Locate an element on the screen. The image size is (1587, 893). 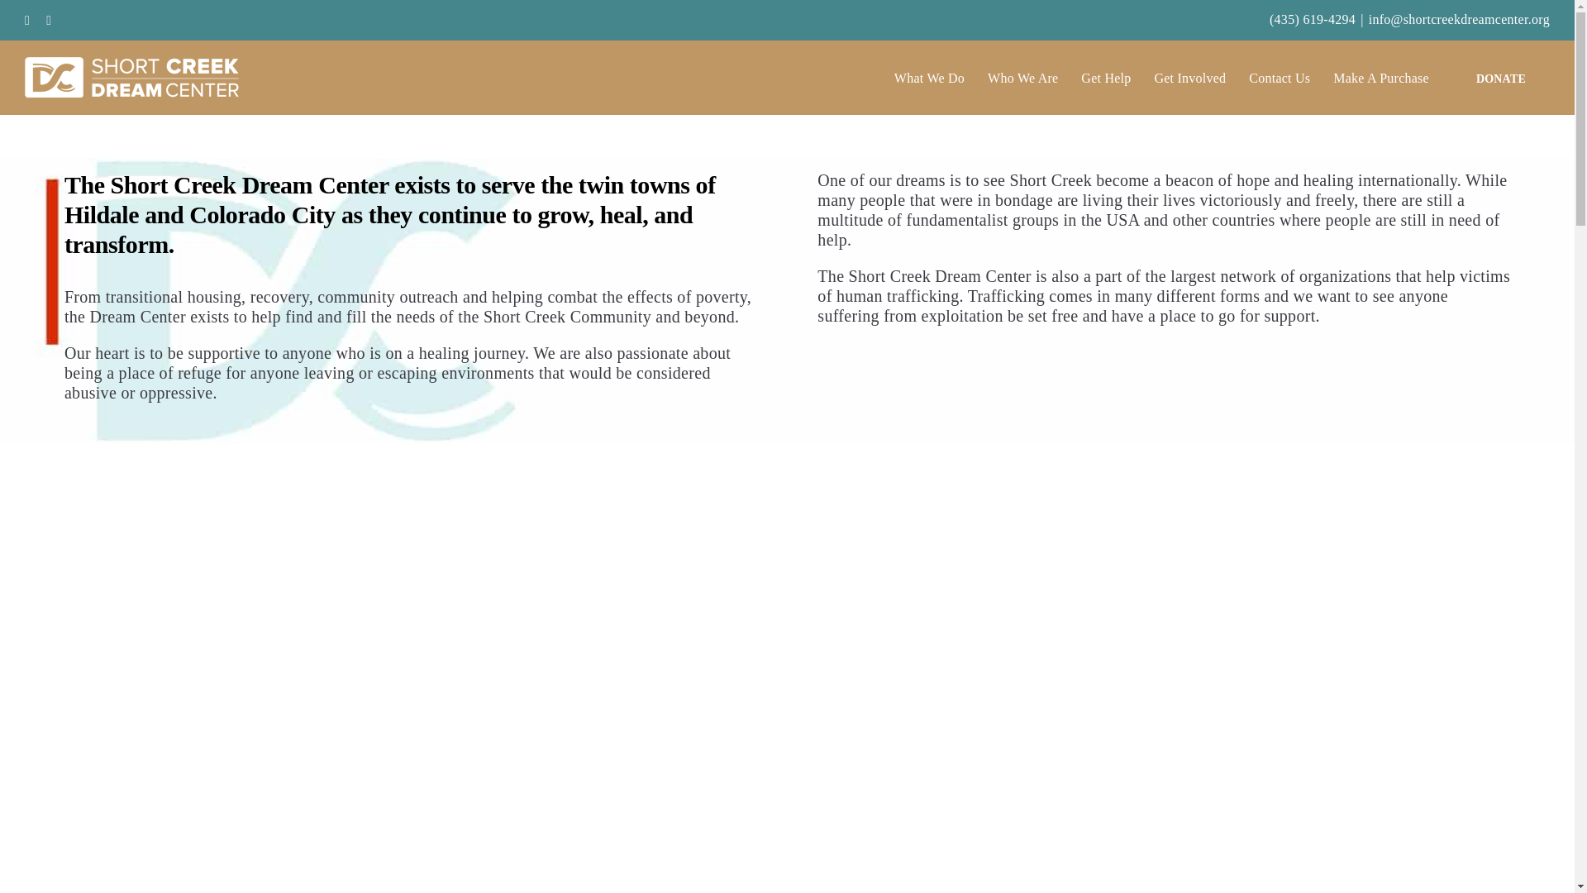
Who We Are is located at coordinates (1022, 77).